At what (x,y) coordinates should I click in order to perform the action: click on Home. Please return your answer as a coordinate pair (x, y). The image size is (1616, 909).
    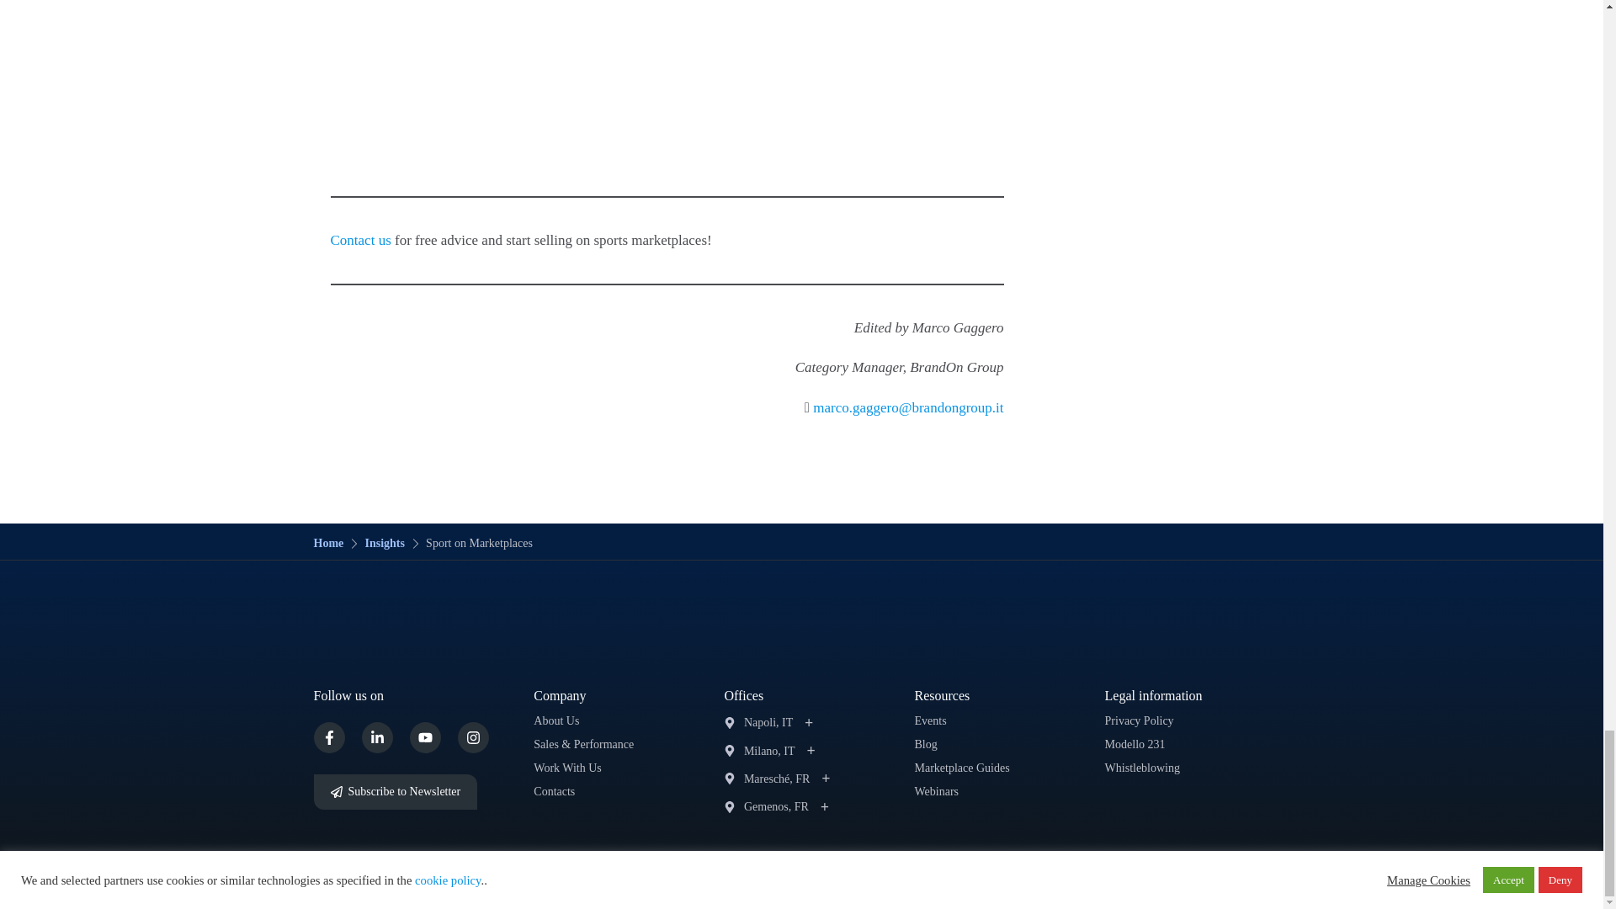
    Looking at the image, I should click on (328, 544).